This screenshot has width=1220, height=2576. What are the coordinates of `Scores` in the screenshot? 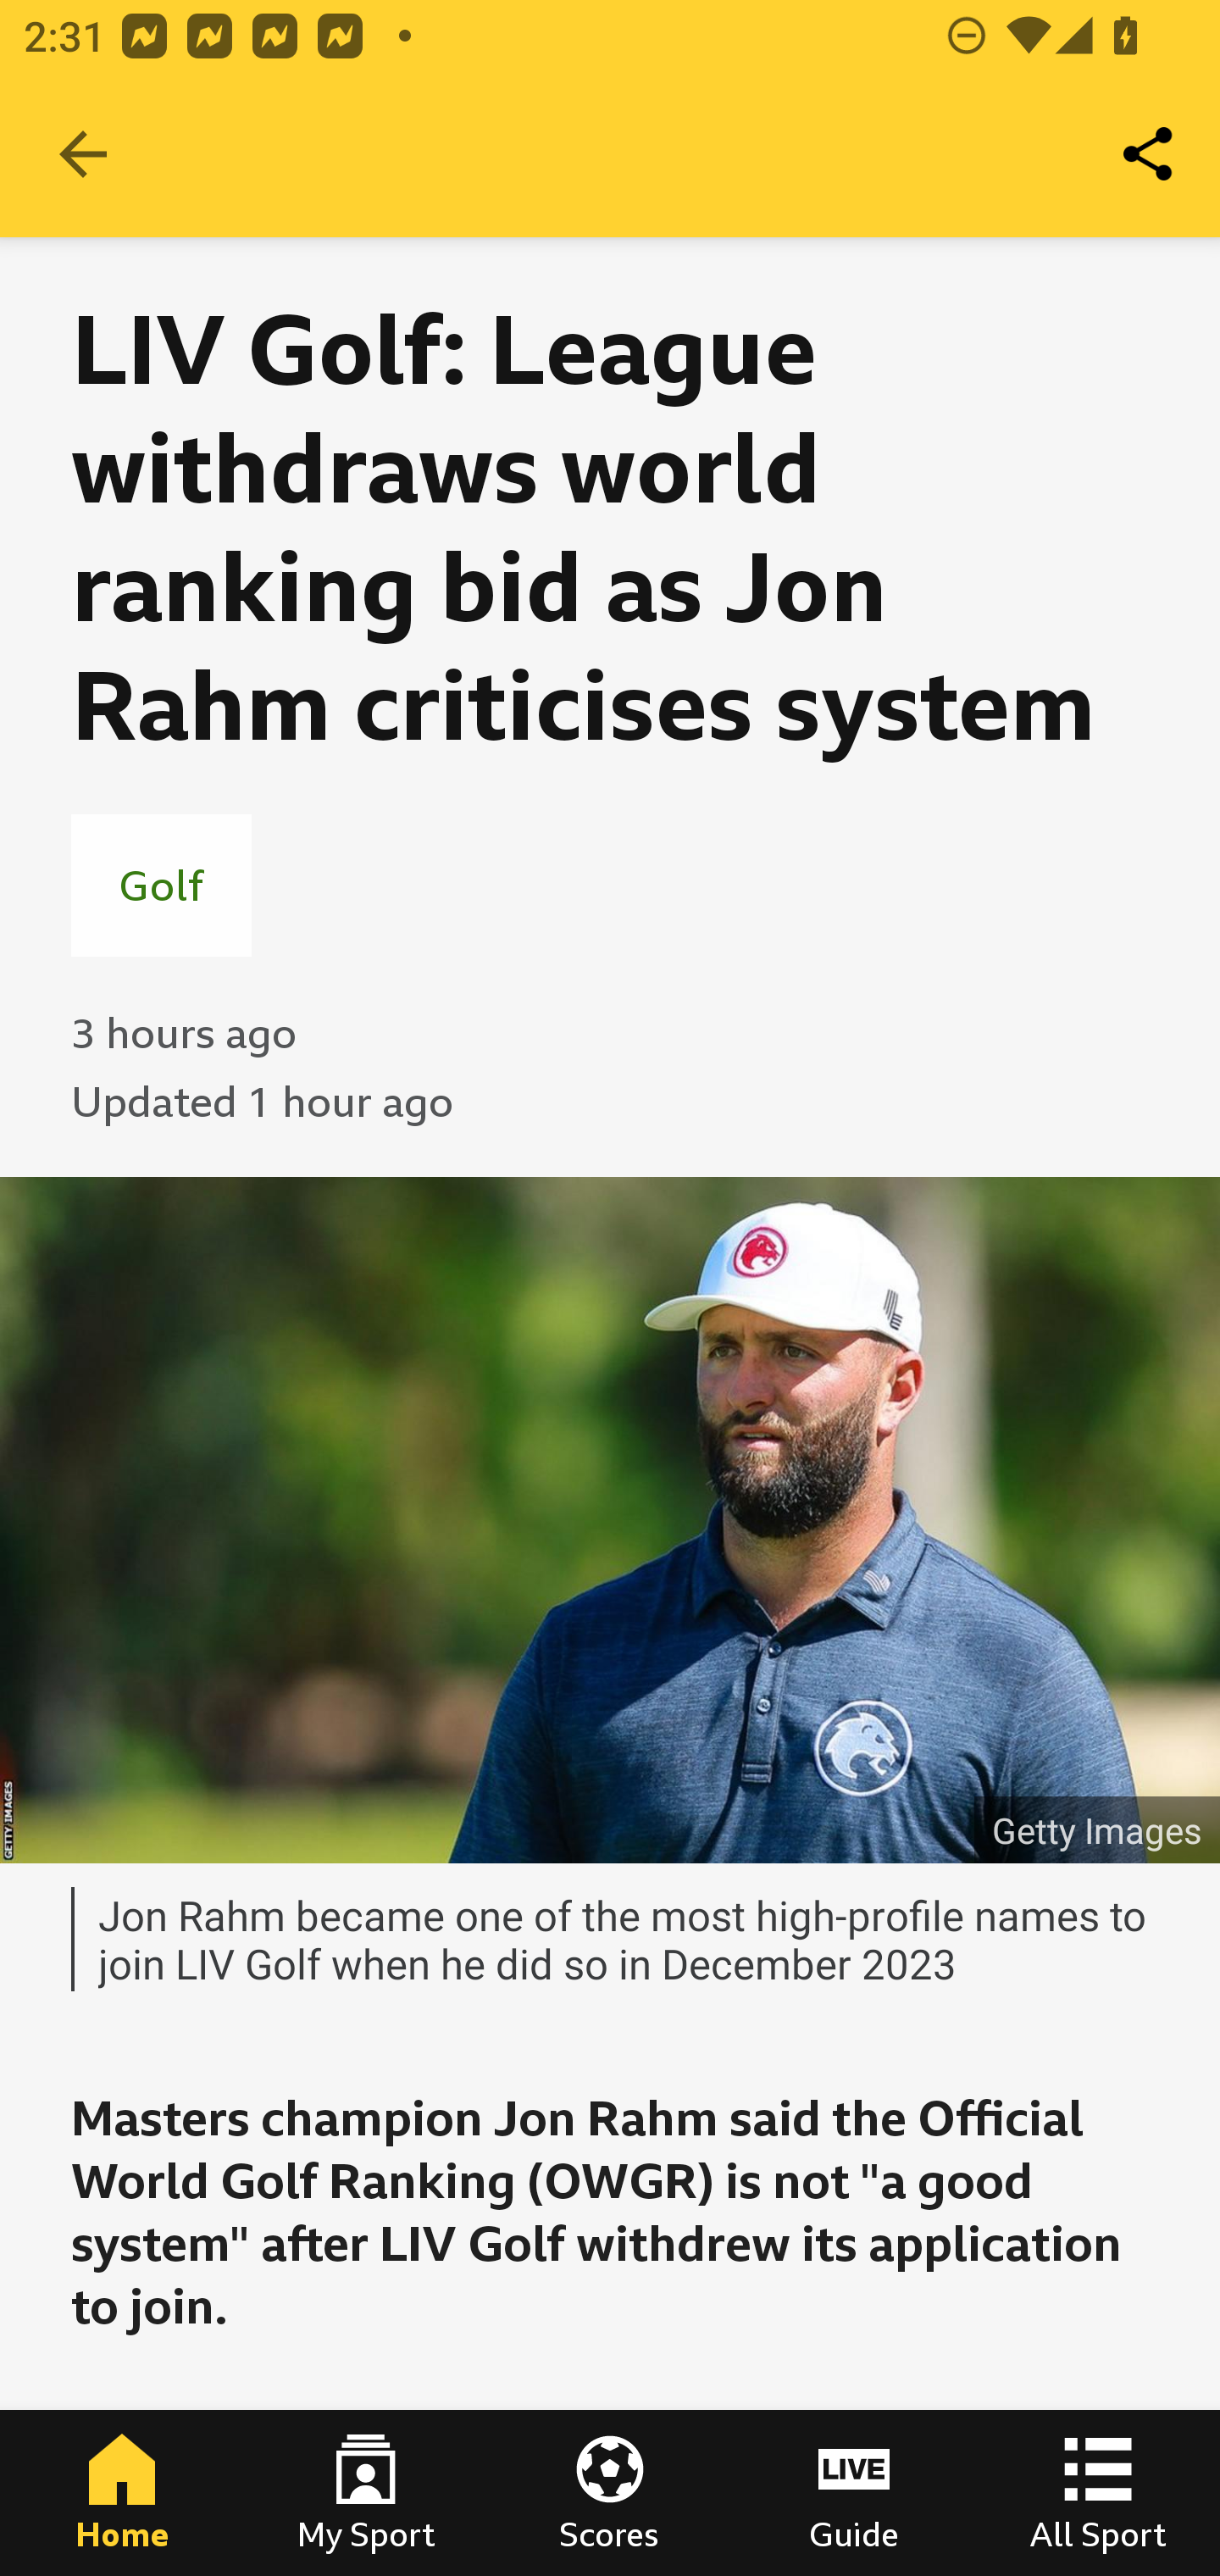 It's located at (610, 2493).